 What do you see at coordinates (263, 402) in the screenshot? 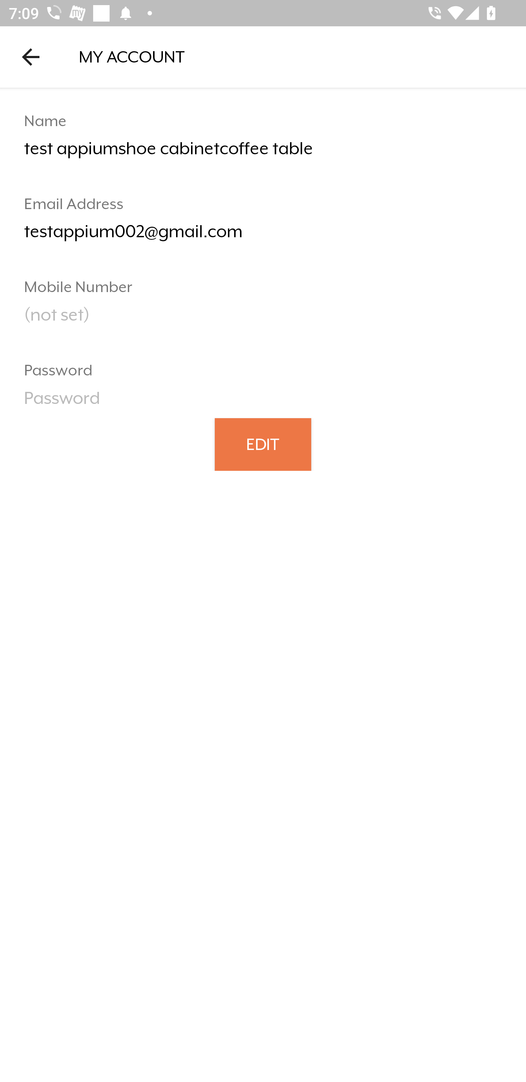
I see `Password` at bounding box center [263, 402].